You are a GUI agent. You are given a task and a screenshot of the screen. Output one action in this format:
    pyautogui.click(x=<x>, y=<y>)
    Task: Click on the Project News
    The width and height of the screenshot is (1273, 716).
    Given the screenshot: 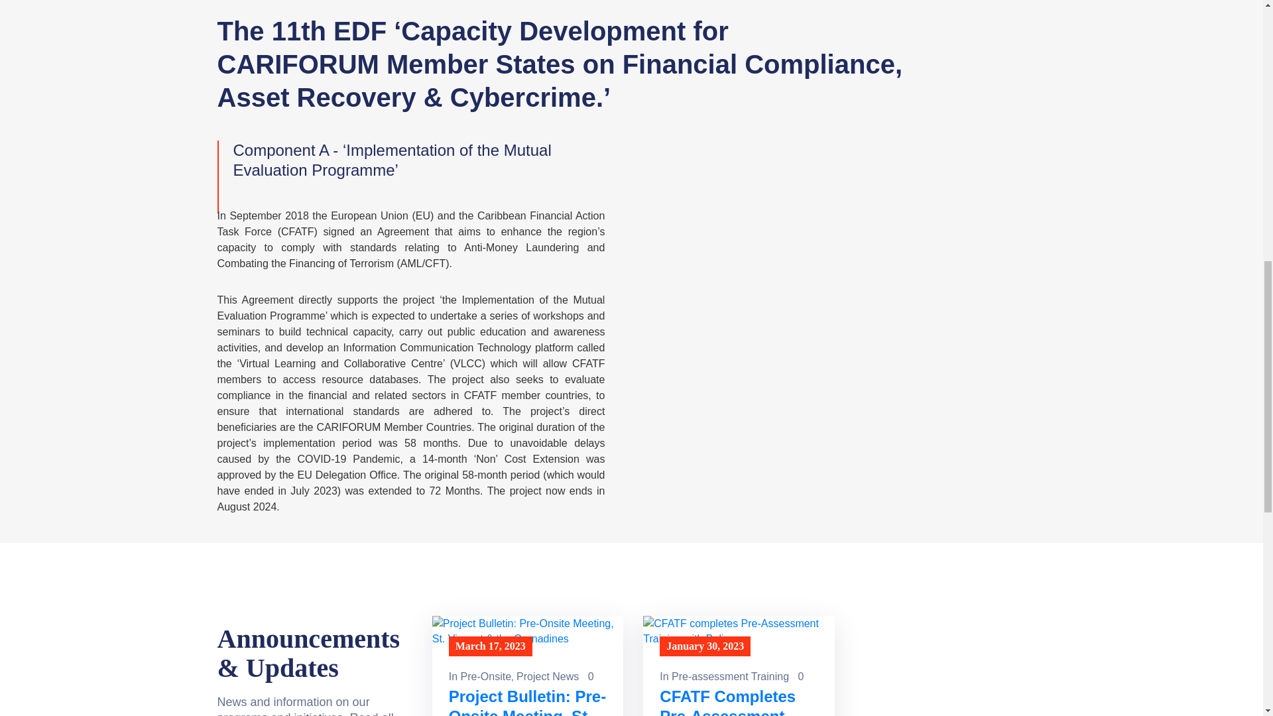 What is the action you would take?
    pyautogui.click(x=548, y=676)
    